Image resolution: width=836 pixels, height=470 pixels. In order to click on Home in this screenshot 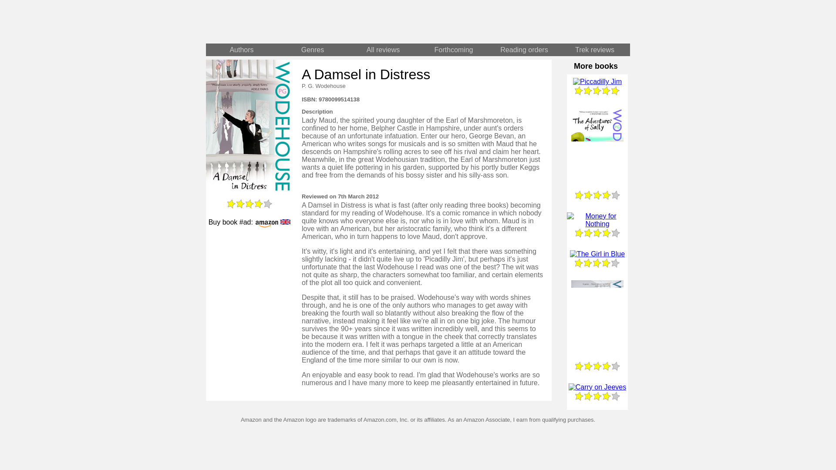, I will do `click(312, 22)`.